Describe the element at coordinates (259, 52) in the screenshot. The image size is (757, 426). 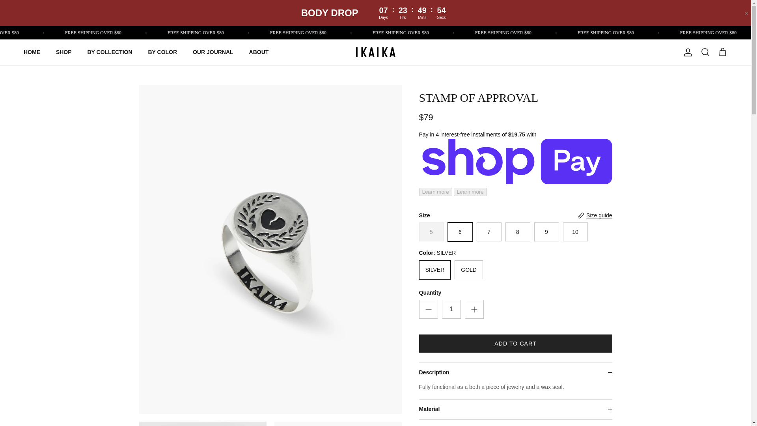
I see `ABOUT` at that location.